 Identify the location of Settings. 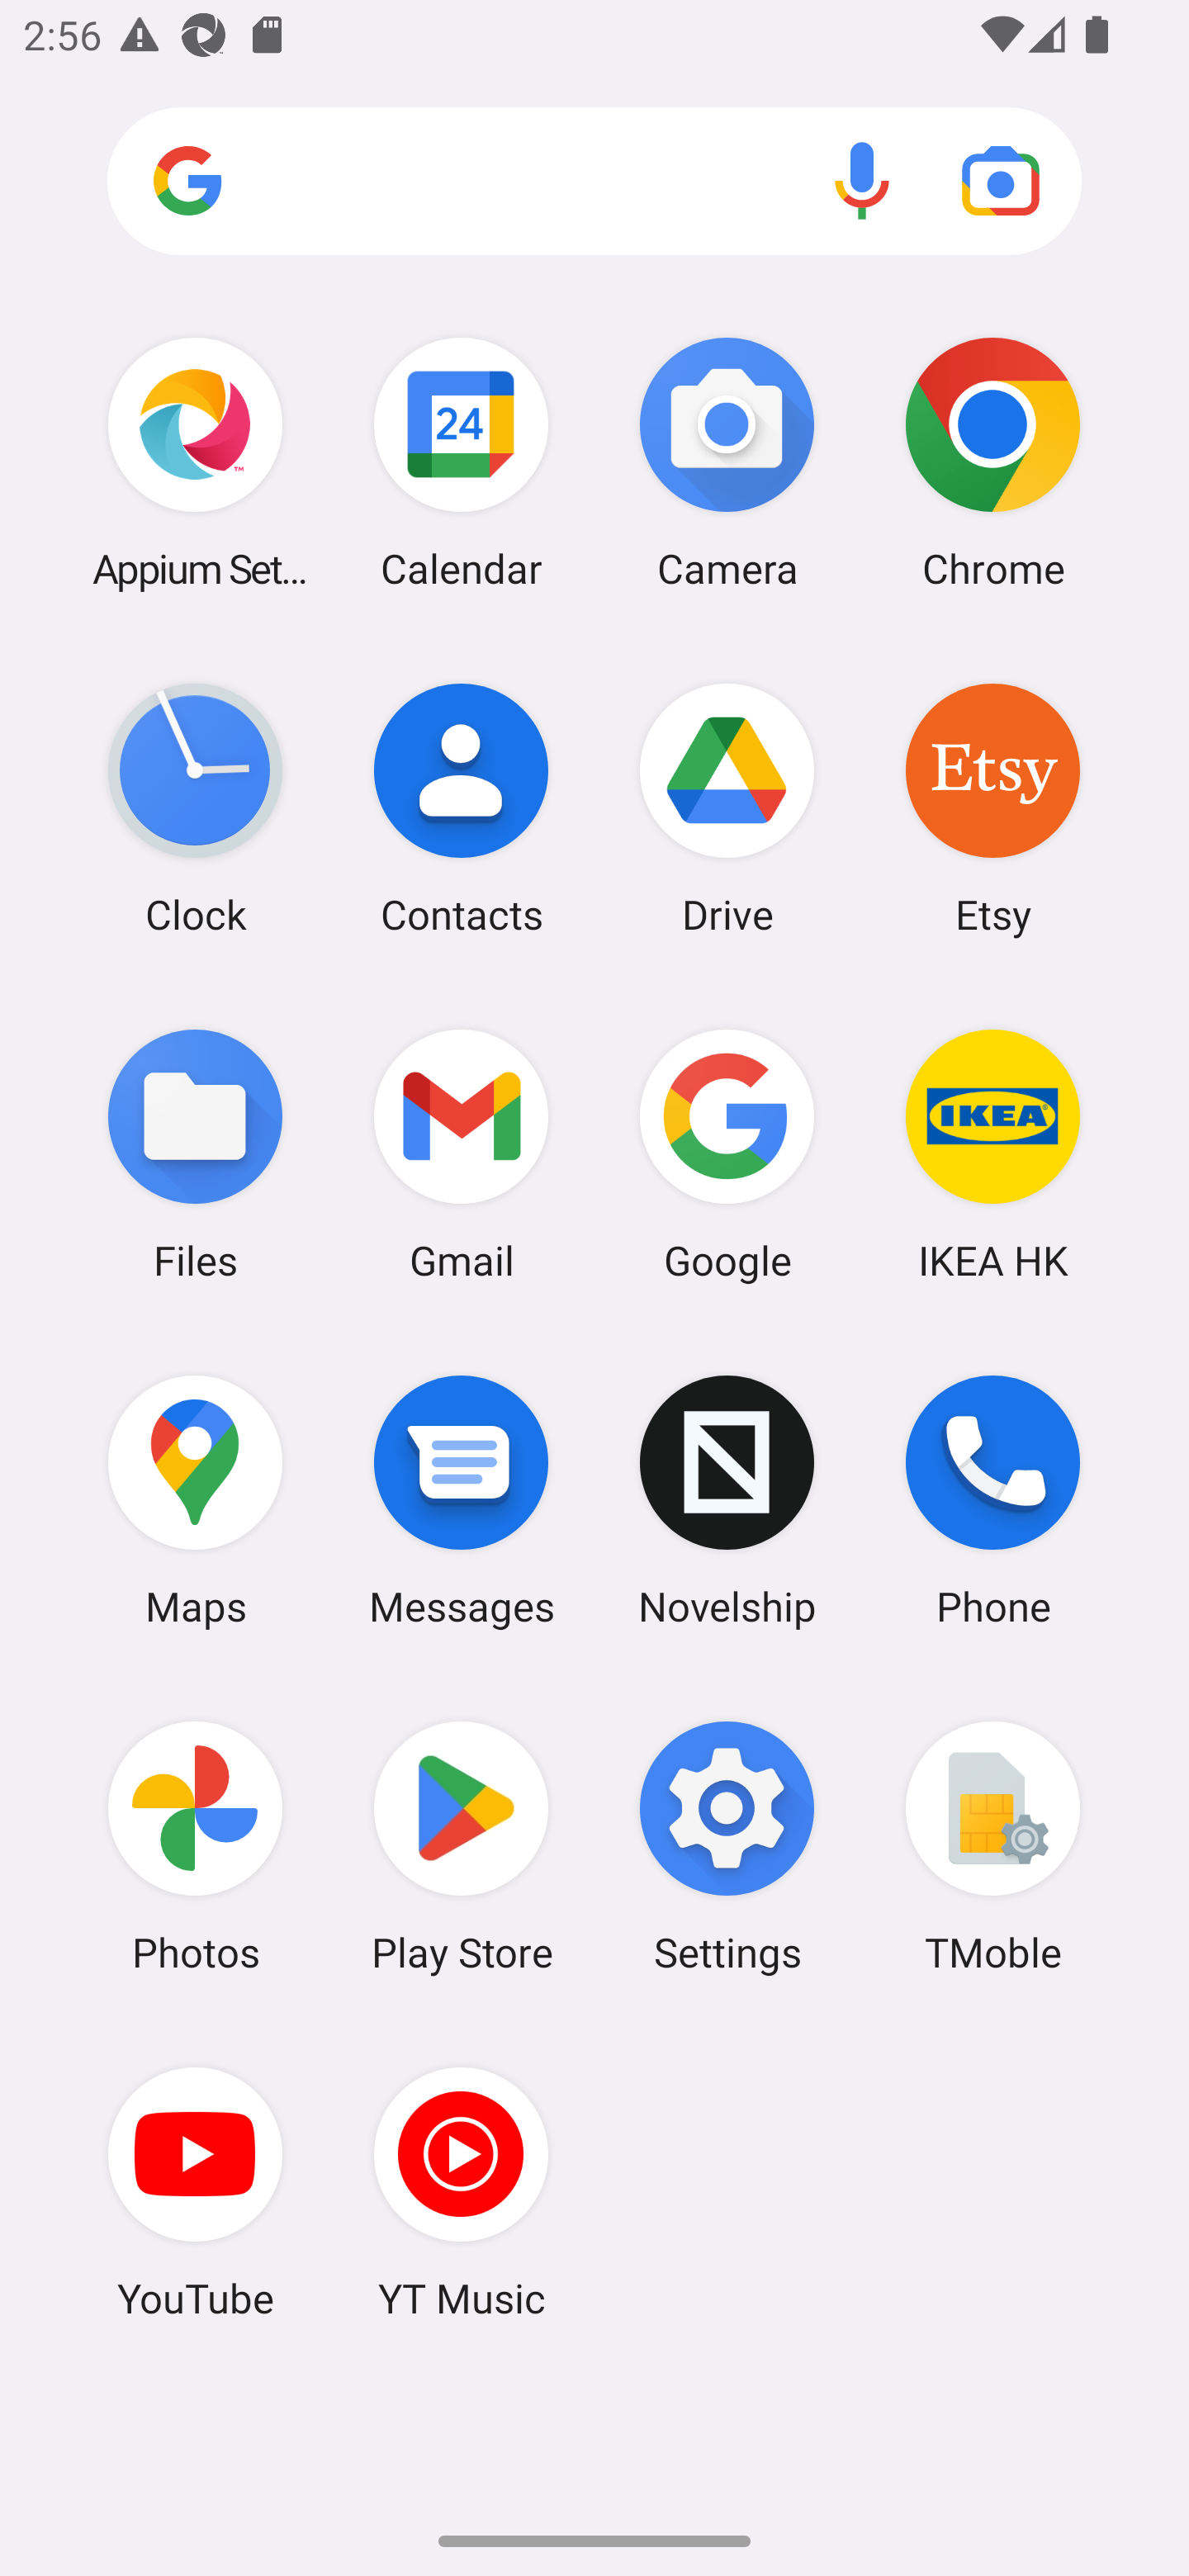
(727, 1847).